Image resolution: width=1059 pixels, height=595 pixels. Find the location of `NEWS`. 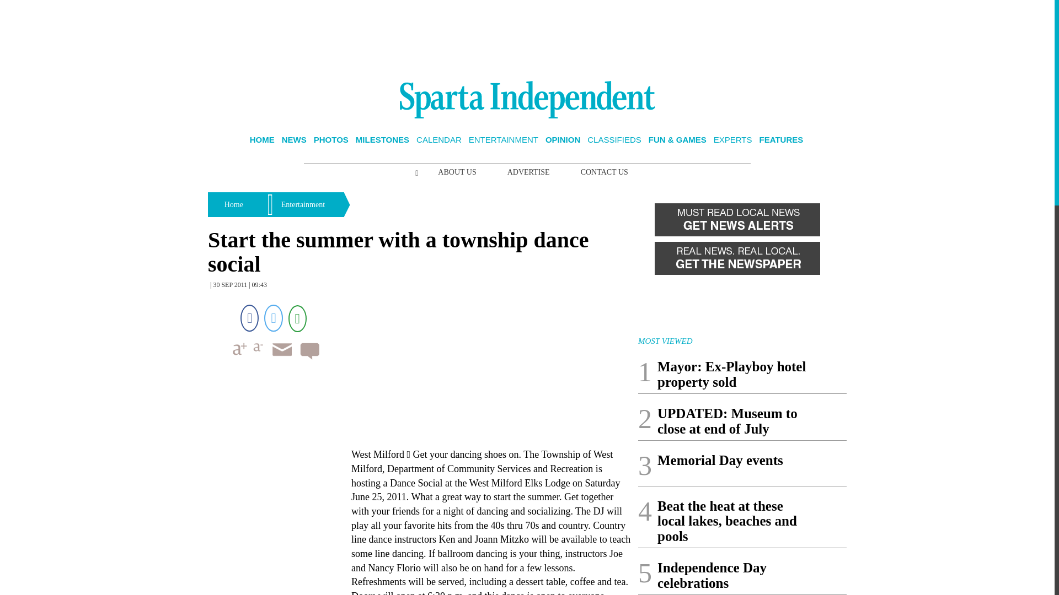

NEWS is located at coordinates (294, 140).